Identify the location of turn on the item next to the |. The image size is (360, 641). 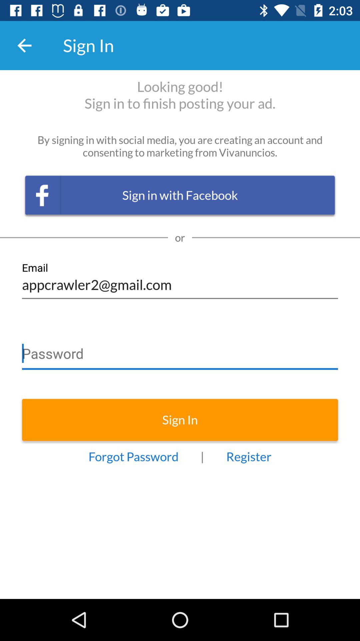
(249, 457).